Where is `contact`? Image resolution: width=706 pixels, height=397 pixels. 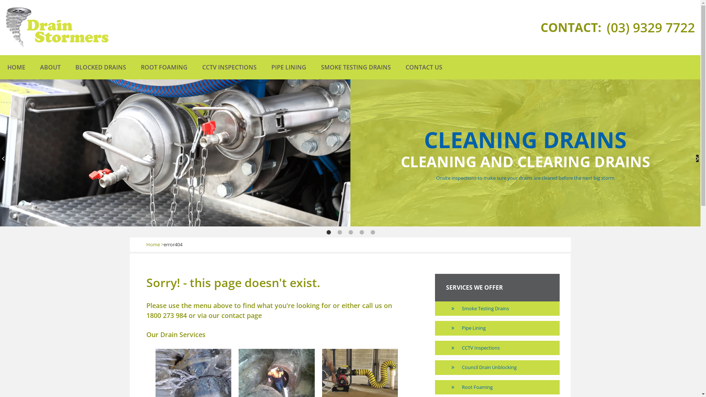
contact is located at coordinates (233, 315).